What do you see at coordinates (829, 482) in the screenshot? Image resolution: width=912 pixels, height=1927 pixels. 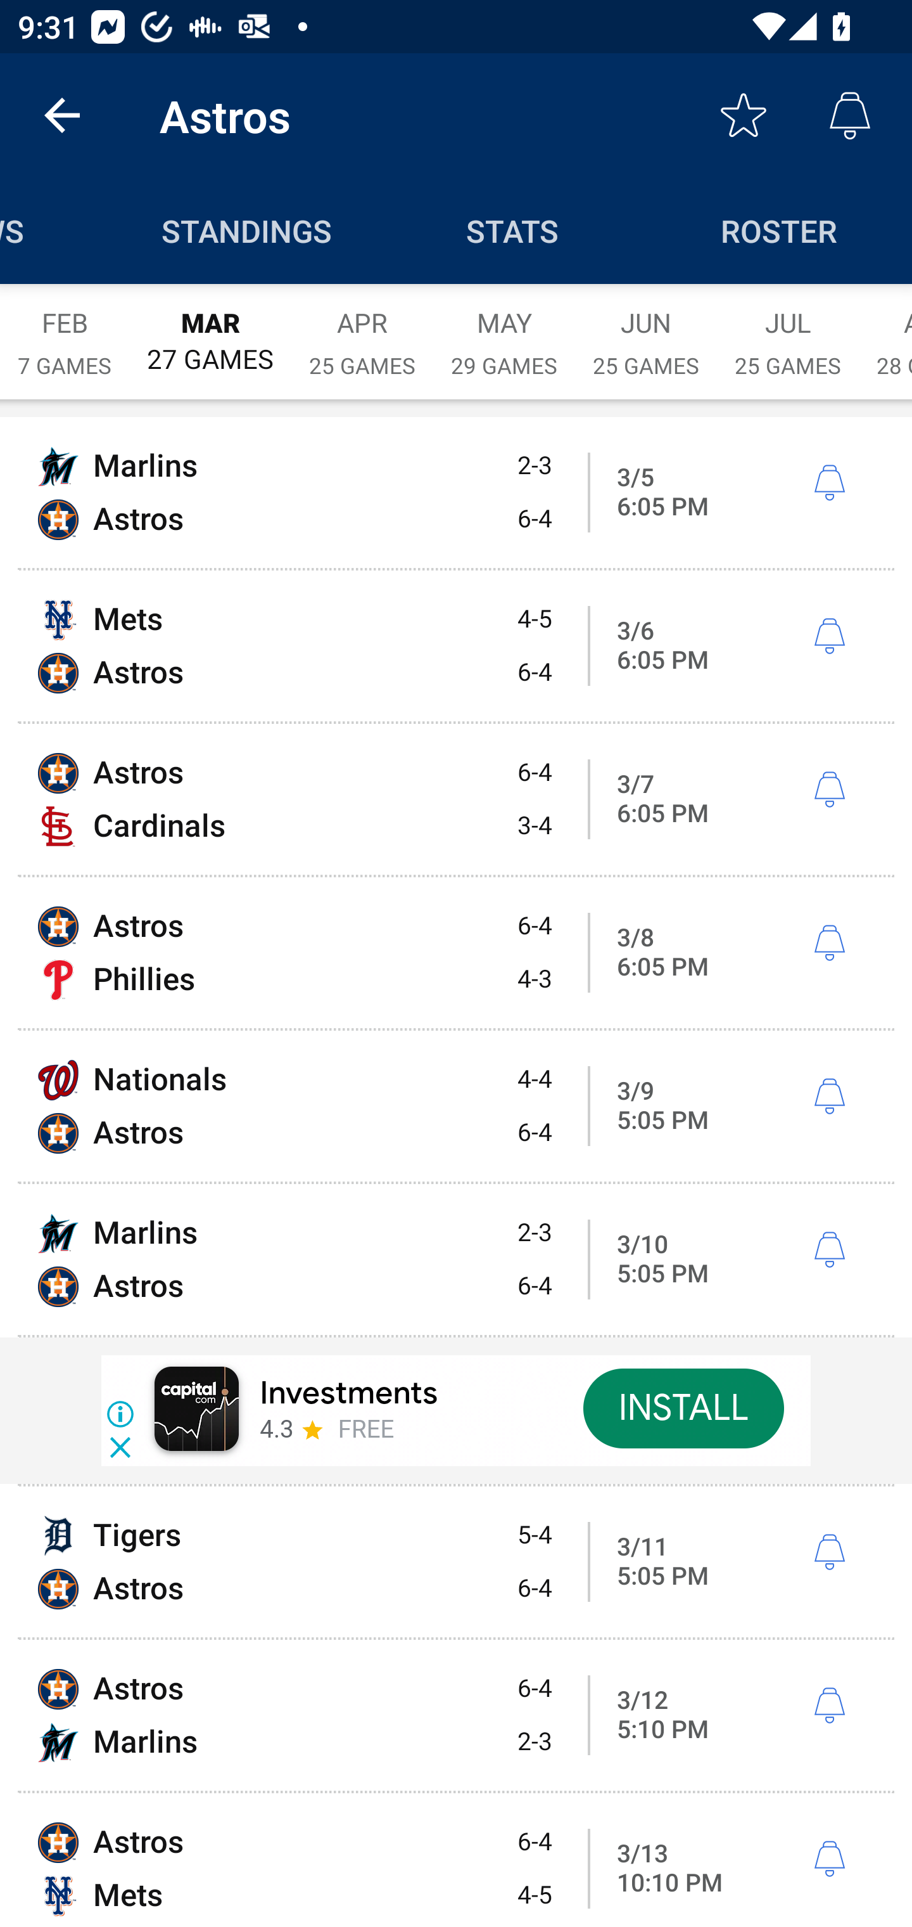 I see `í` at bounding box center [829, 482].